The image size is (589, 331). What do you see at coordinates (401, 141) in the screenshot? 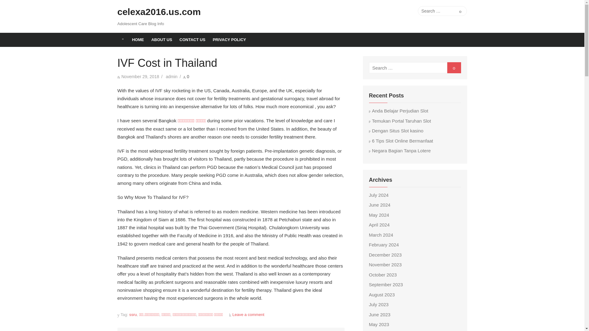
I see `6 Tips Slot Online Bermanfaat` at bounding box center [401, 141].